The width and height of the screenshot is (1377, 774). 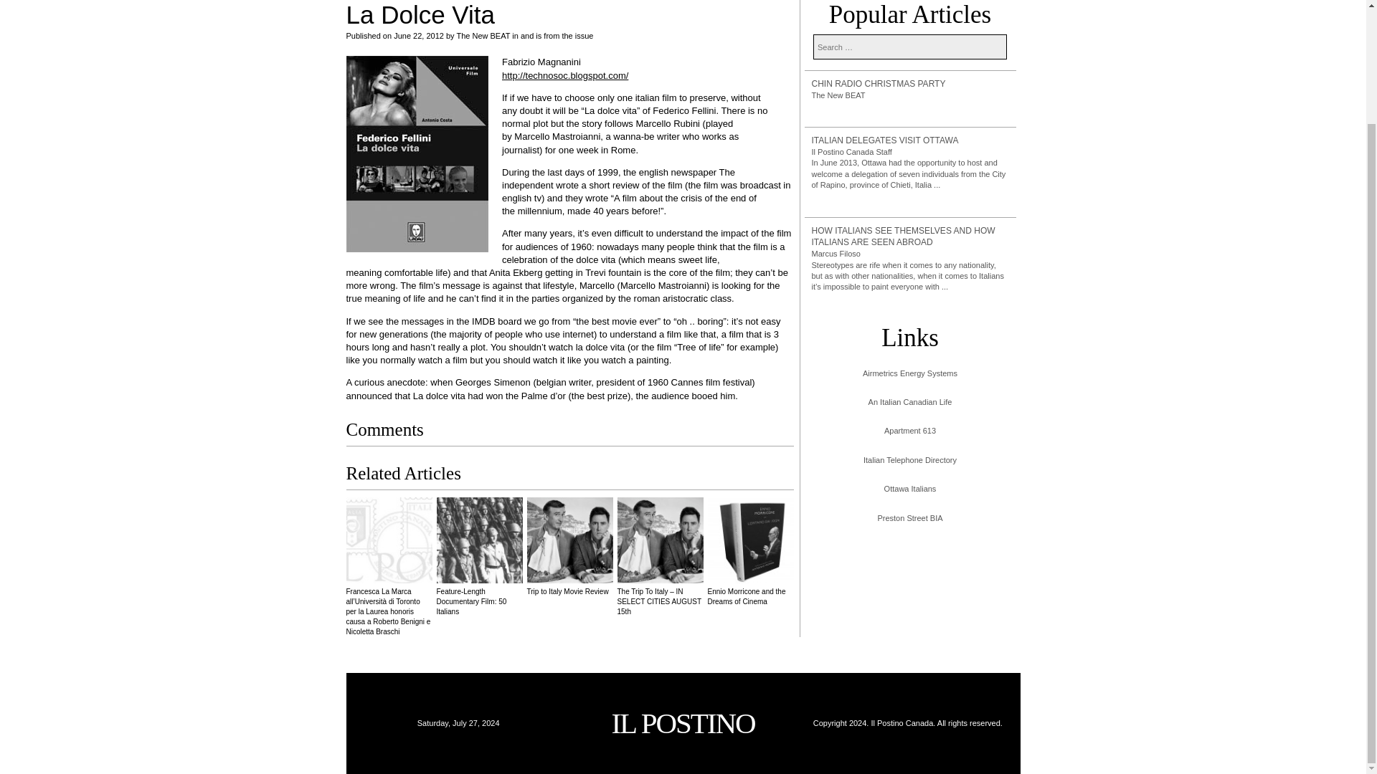 What do you see at coordinates (911, 140) in the screenshot?
I see `ITALIAN DELEGATES VISIT OTTAWA` at bounding box center [911, 140].